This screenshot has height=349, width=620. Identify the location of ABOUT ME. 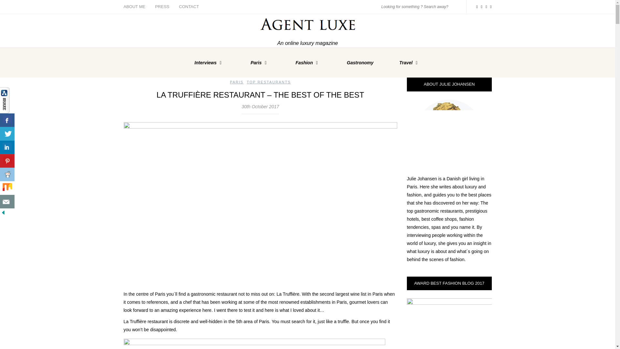
(137, 7).